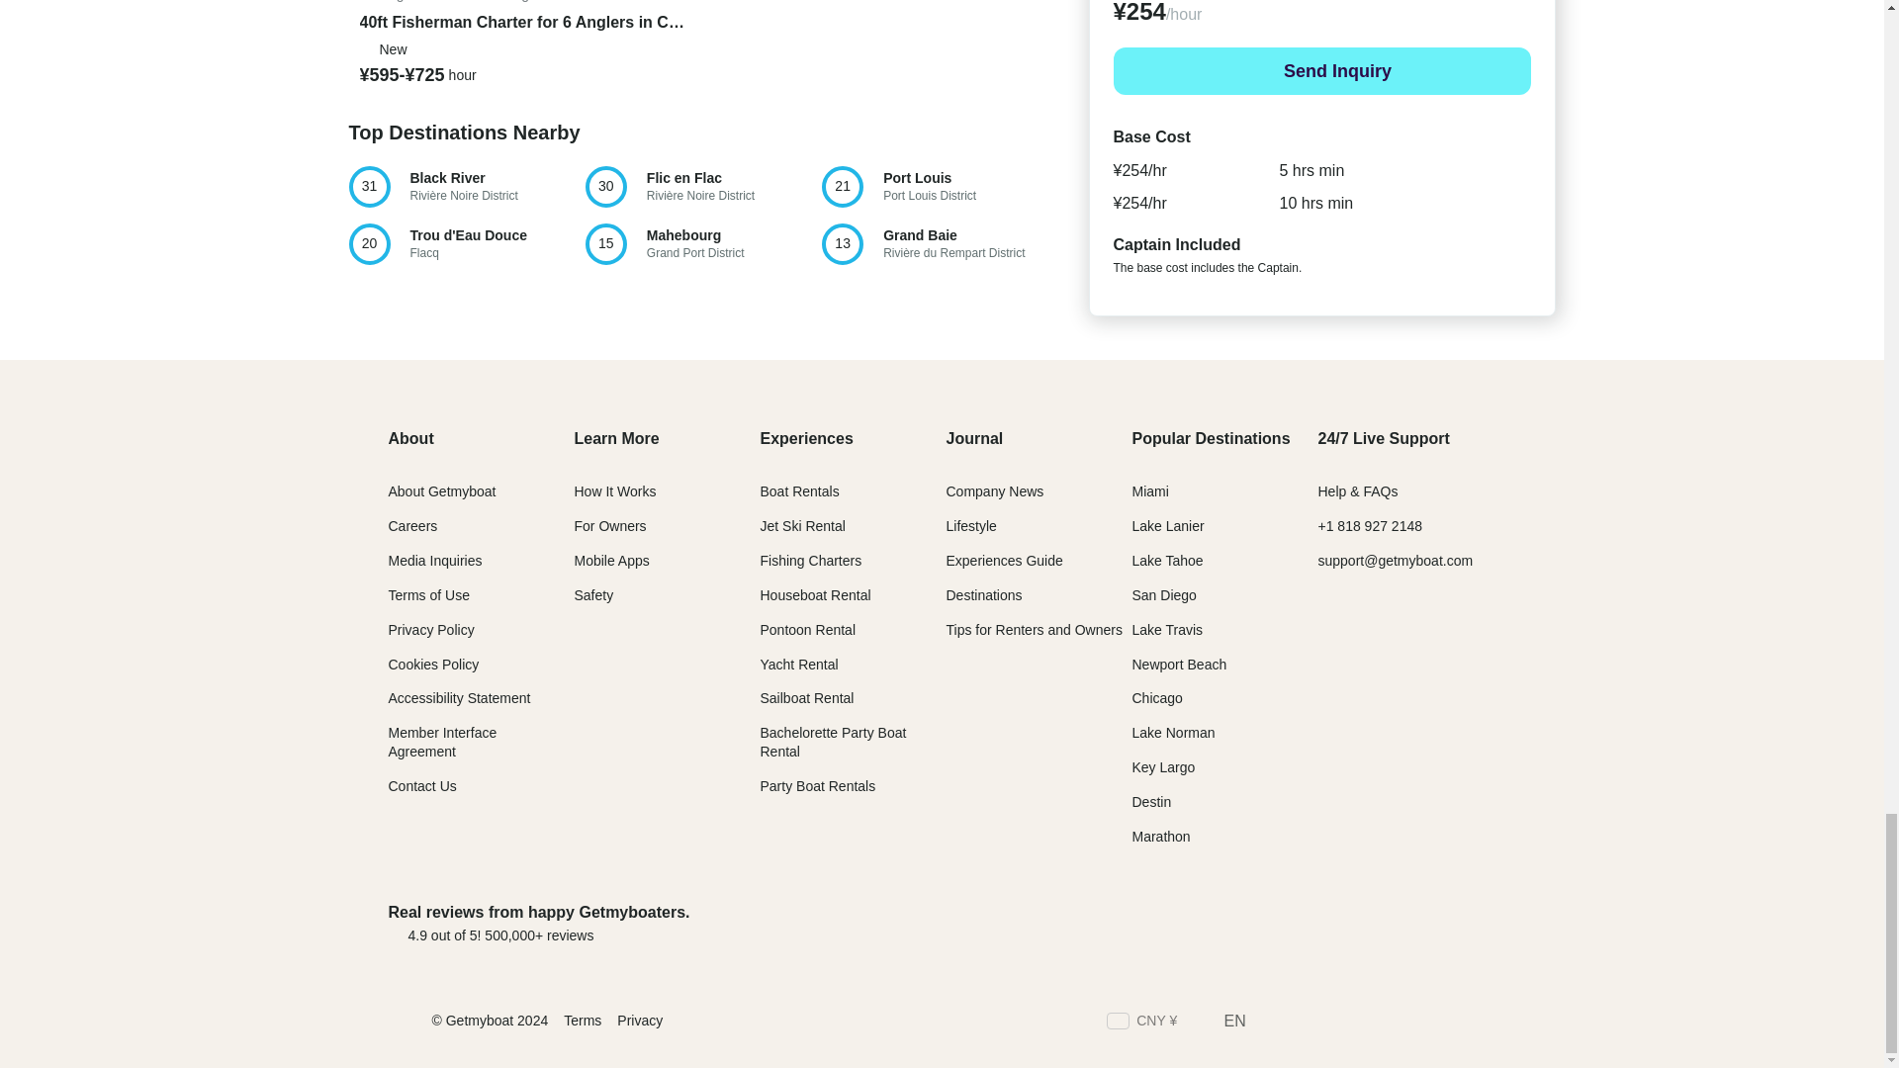 The height and width of the screenshot is (1068, 1899). I want to click on Pinterest, so click(1342, 1023).